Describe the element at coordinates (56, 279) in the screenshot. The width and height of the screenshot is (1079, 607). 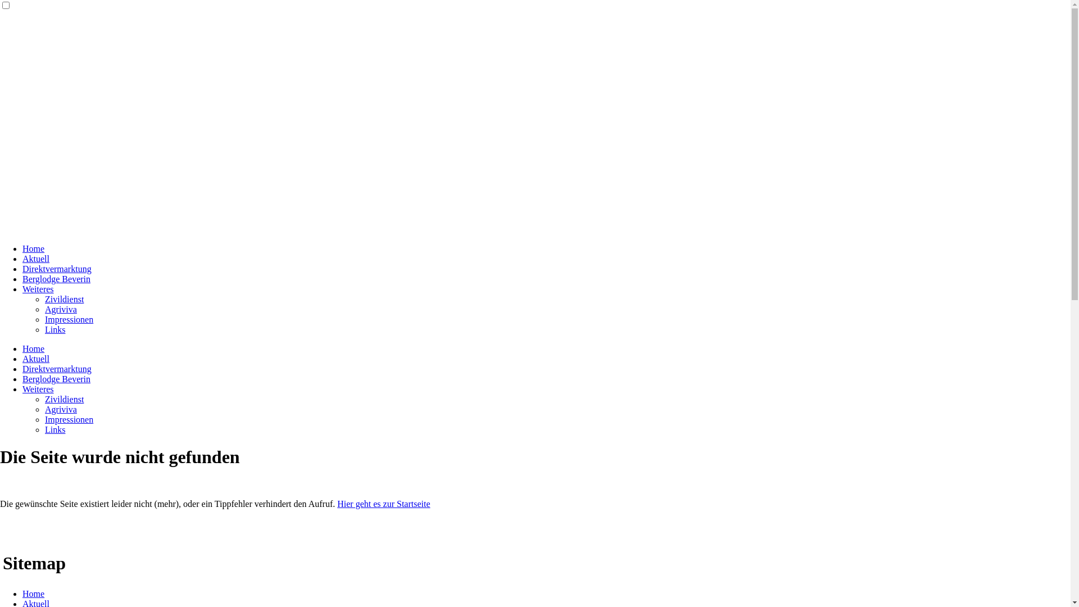
I see `Berglodge Beverin` at that location.